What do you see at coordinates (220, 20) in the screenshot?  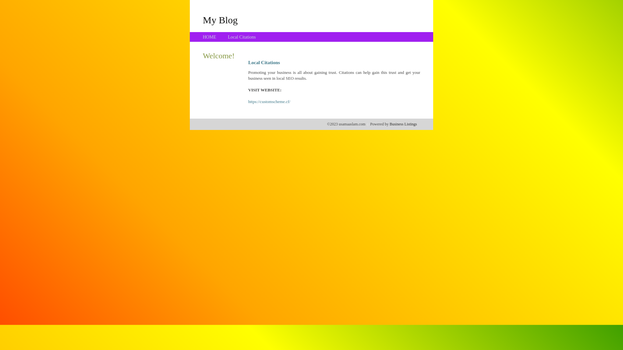 I see `My Blog` at bounding box center [220, 20].